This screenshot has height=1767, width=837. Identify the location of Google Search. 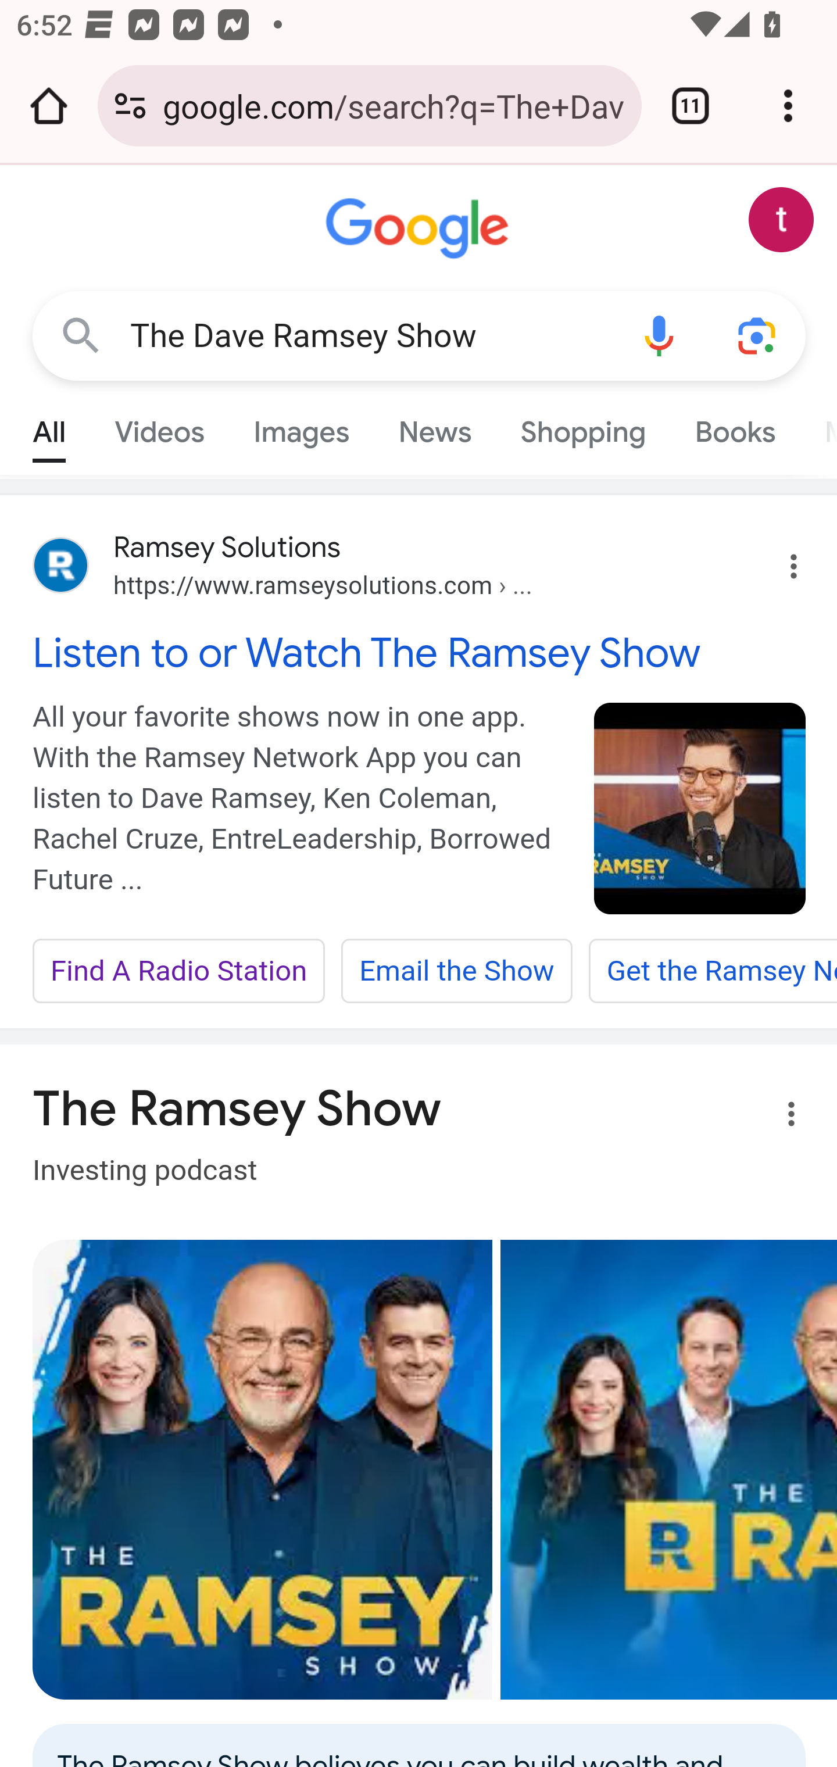
(81, 335).